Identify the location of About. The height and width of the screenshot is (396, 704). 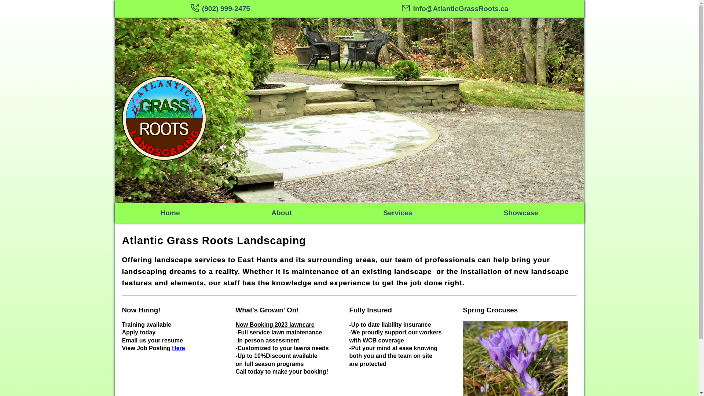
(282, 213).